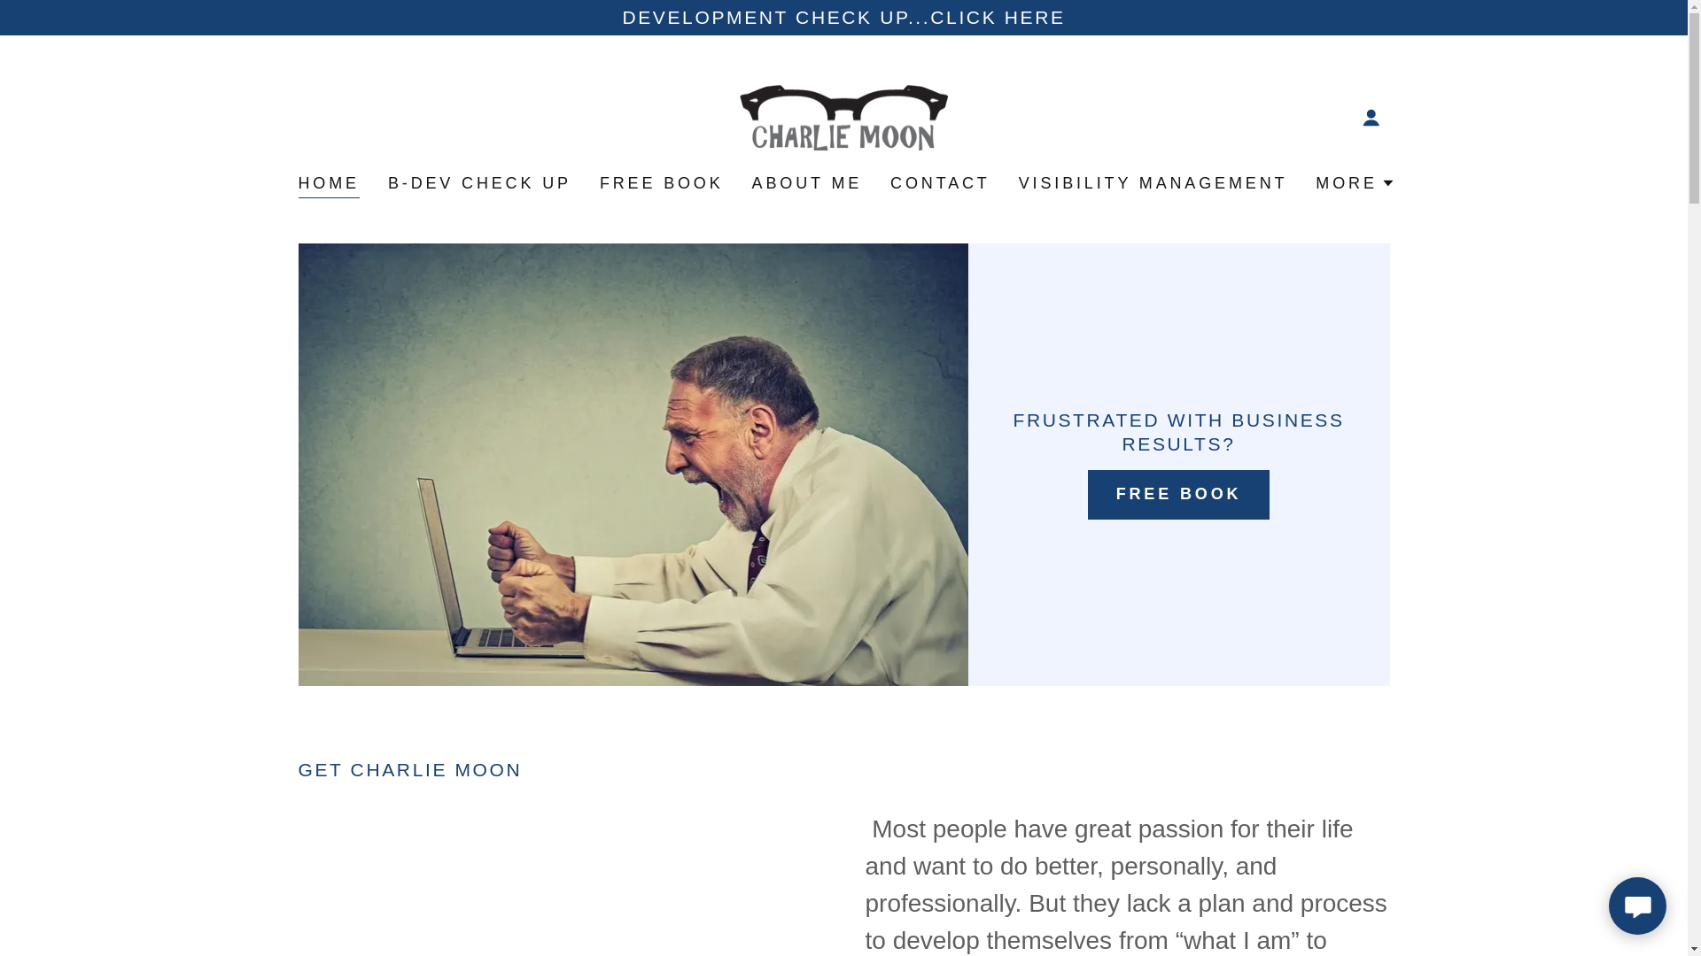  I want to click on VISIBILITY MANAGEMENT, so click(1153, 181).